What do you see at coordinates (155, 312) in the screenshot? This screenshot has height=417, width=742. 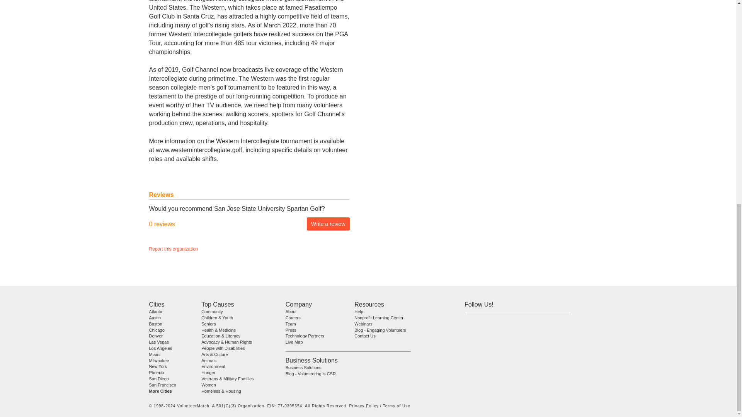 I see `Atlanta` at bounding box center [155, 312].